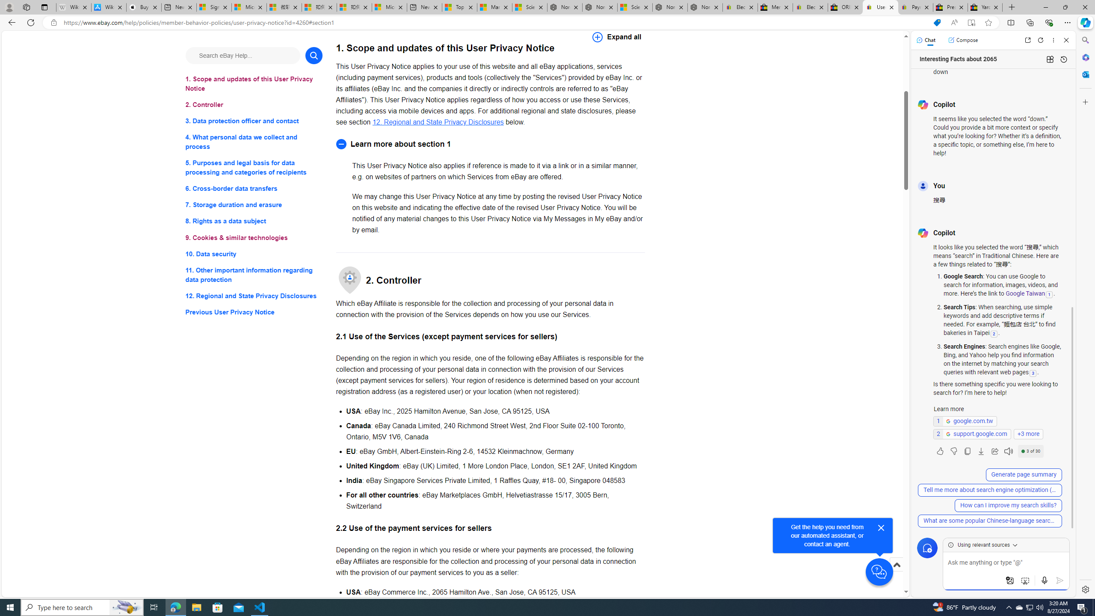 This screenshot has height=616, width=1095. I want to click on 10. Data security, so click(254, 253).